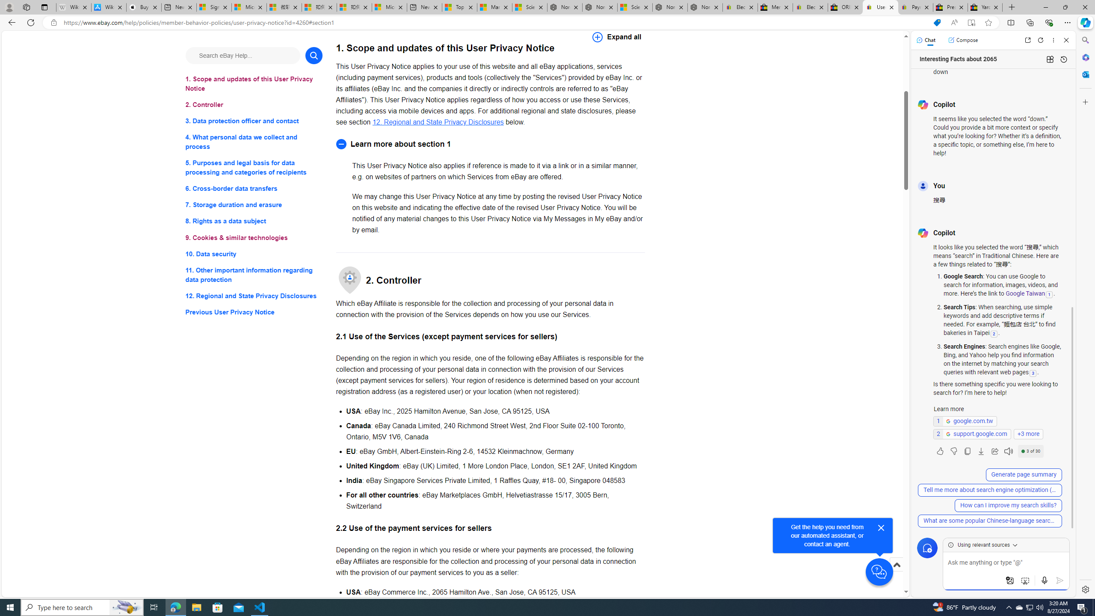 This screenshot has height=616, width=1095. I want to click on 10. Data security, so click(254, 253).